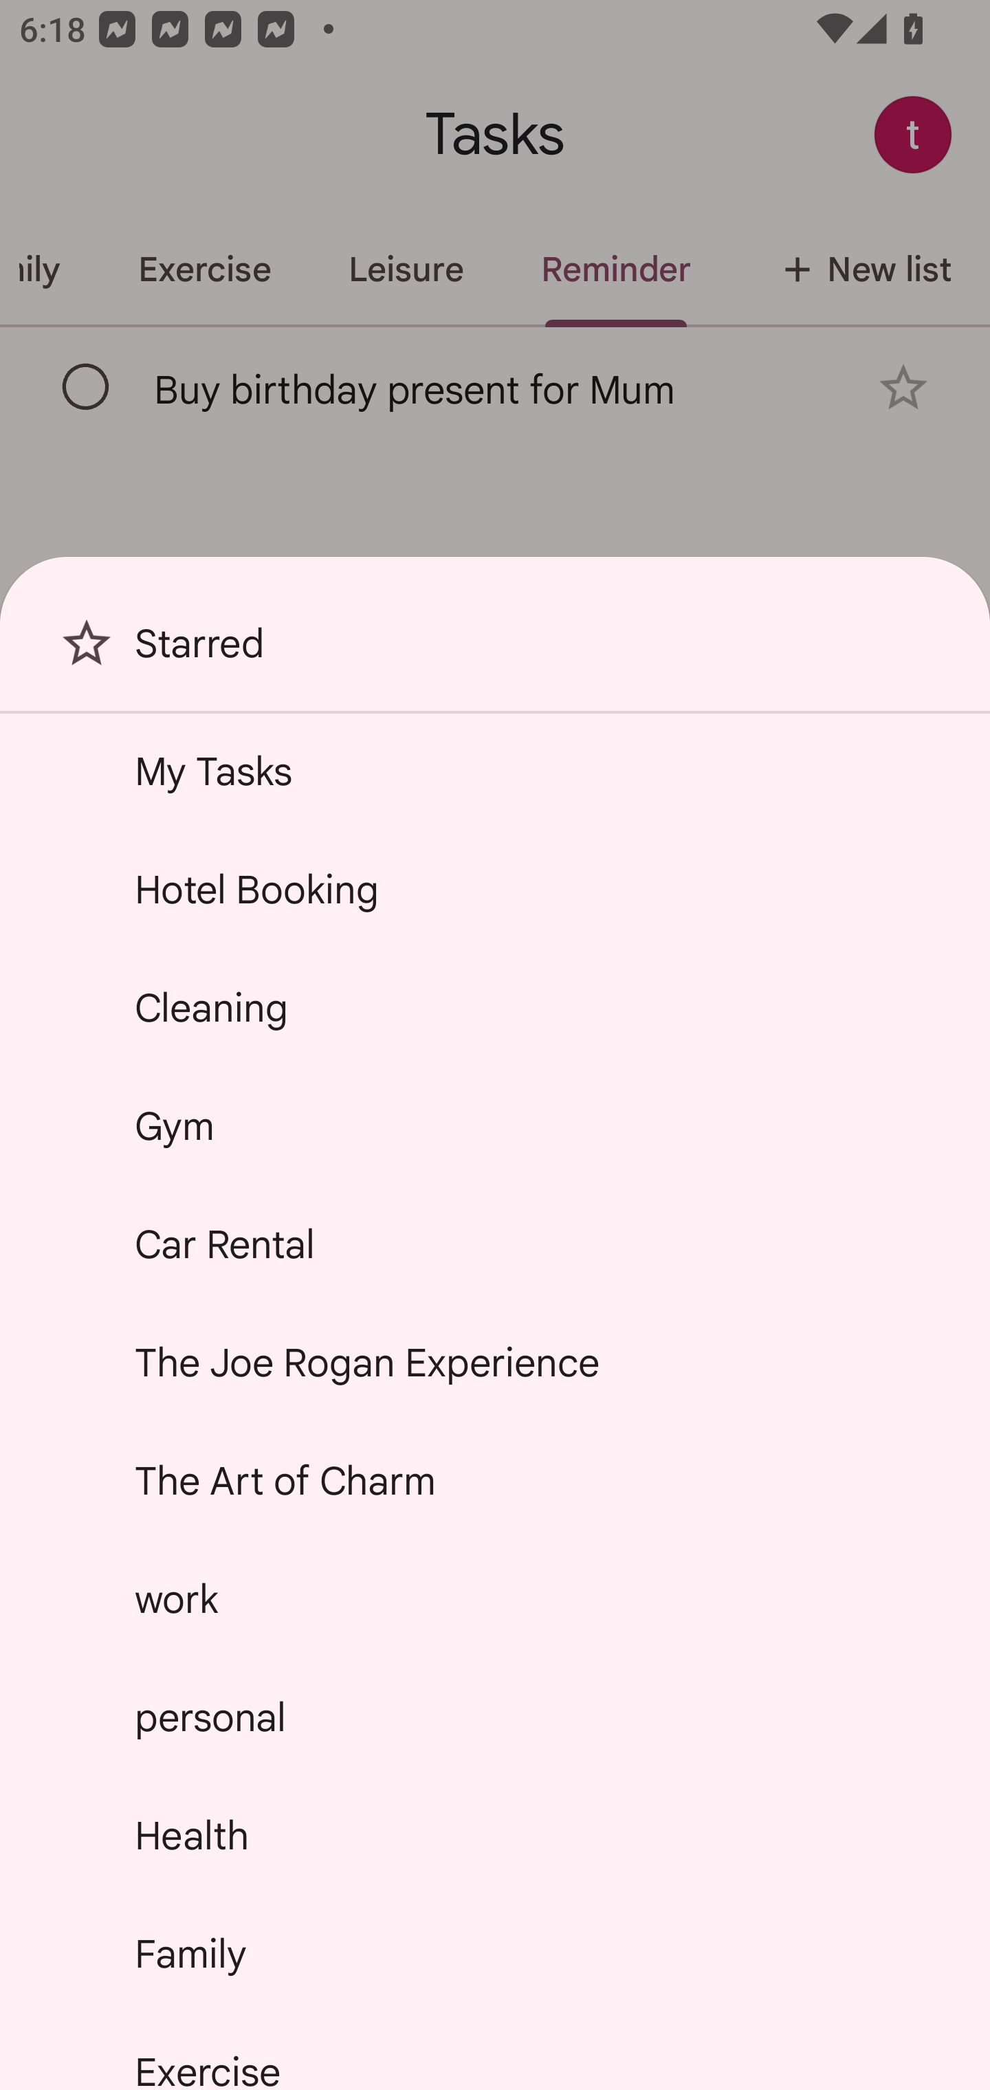  I want to click on Hotel Booking, so click(495, 889).